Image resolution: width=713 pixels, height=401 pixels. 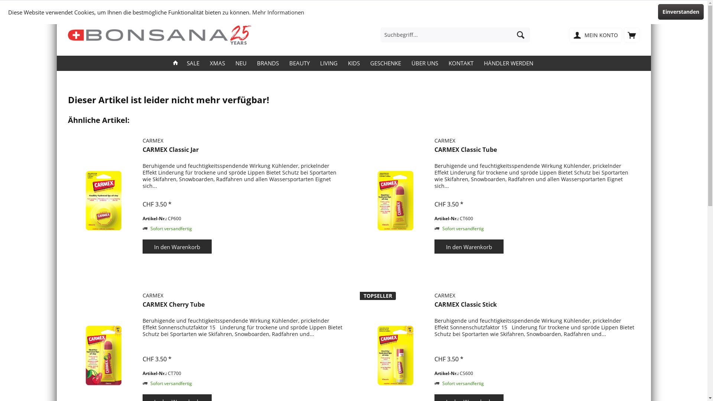 I want to click on CARMEX Classic Stick, so click(x=395, y=356).